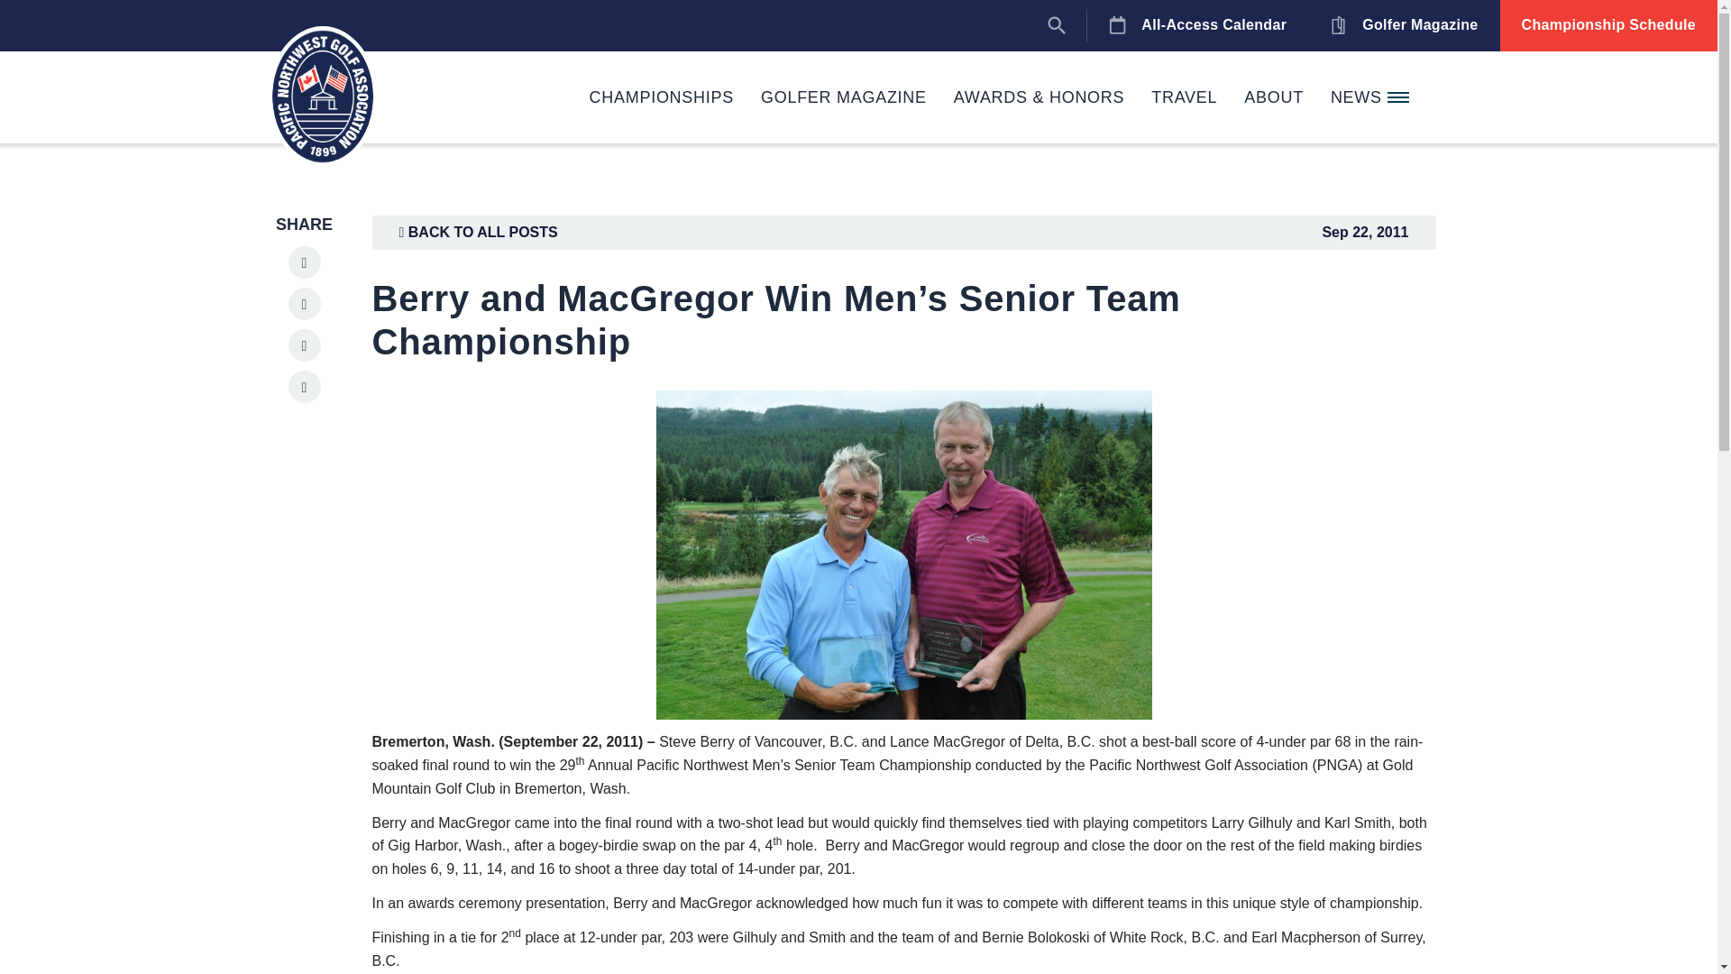 This screenshot has height=974, width=1731. Describe the element at coordinates (305, 303) in the screenshot. I see `Facebook` at that location.